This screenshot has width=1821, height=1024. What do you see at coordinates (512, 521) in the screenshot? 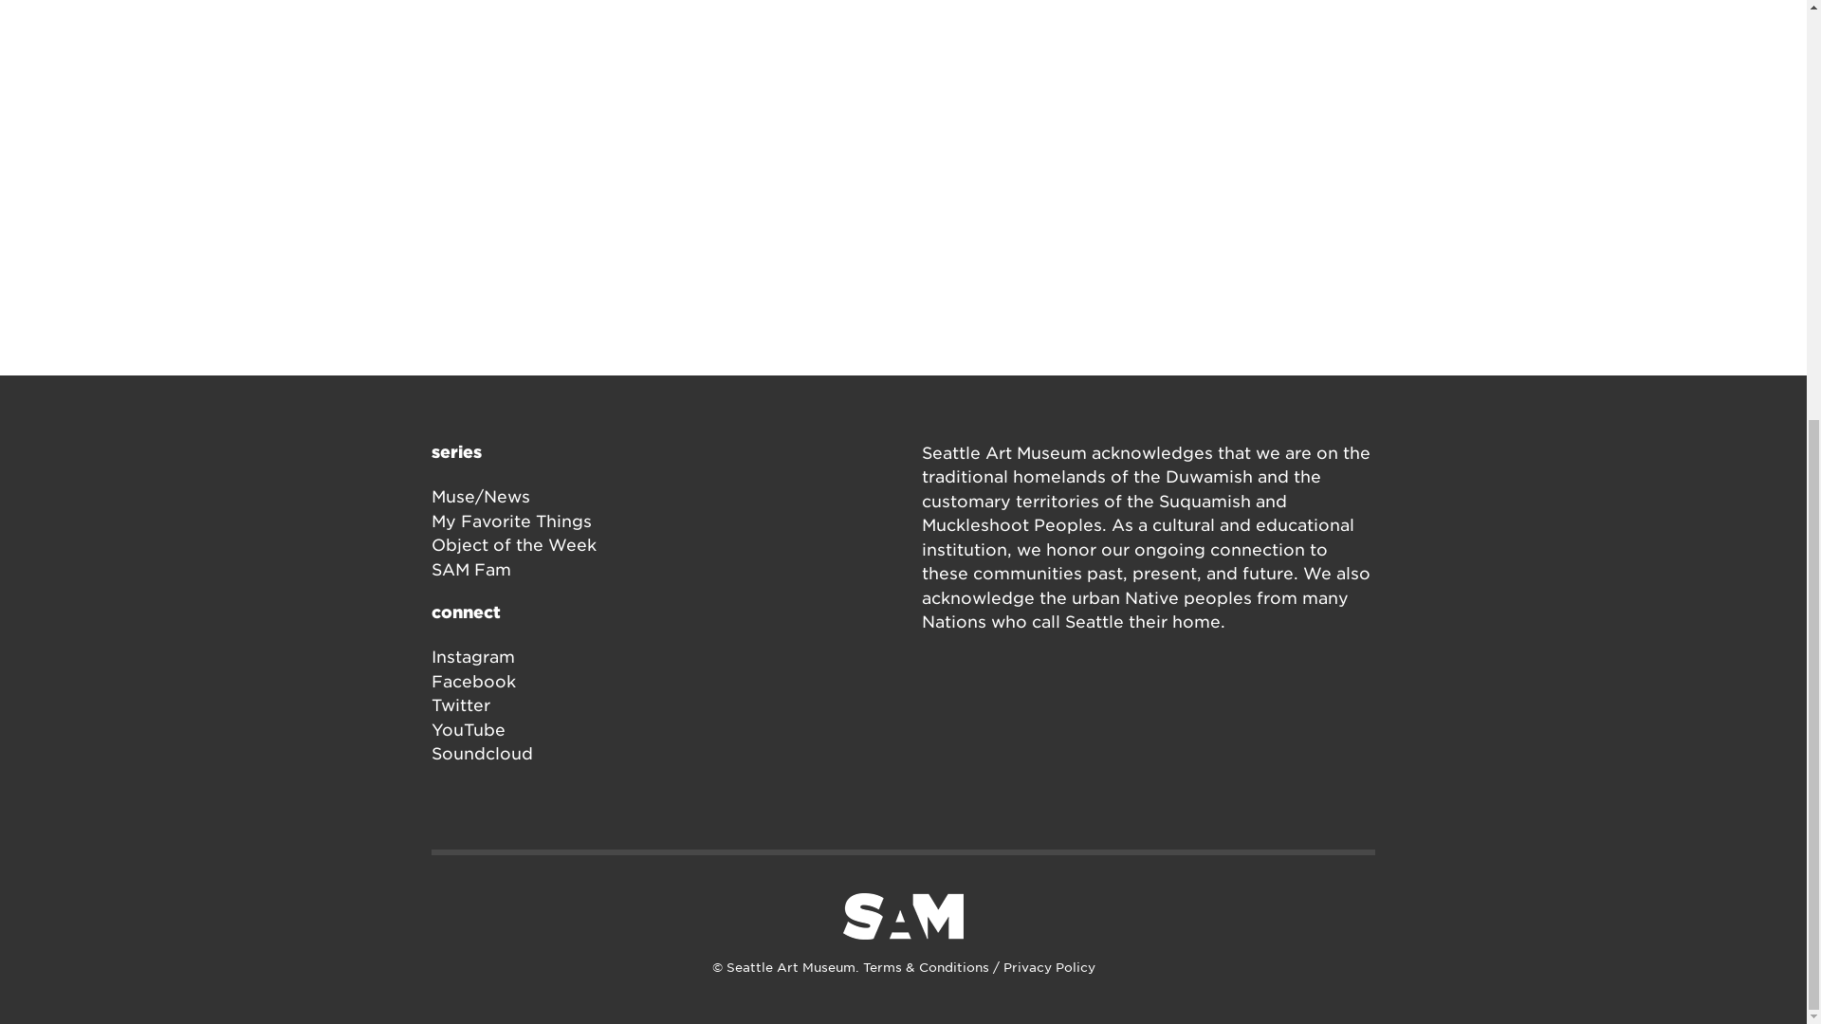
I see `My Favorite Things` at bounding box center [512, 521].